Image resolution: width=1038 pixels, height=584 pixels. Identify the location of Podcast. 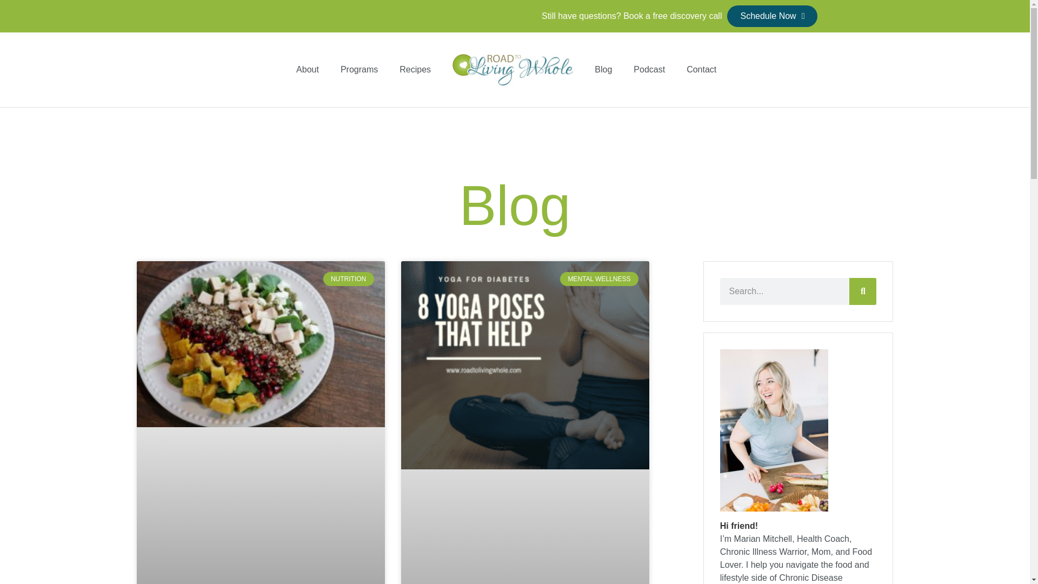
(649, 69).